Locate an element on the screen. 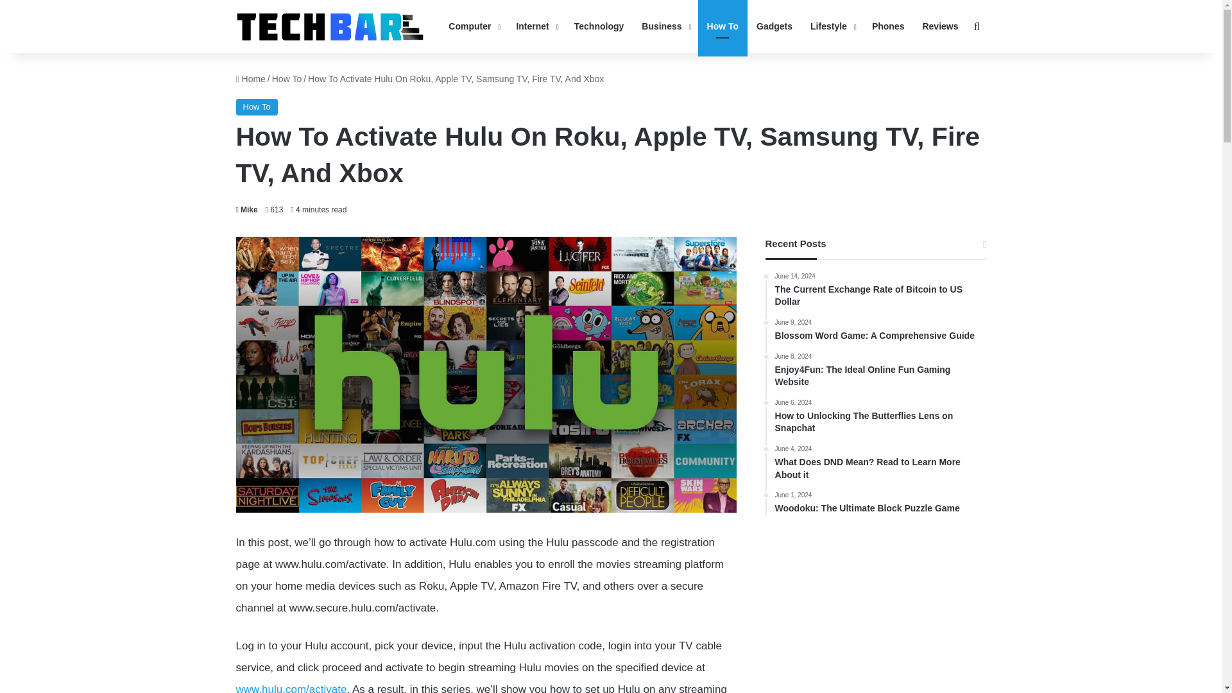 The width and height of the screenshot is (1232, 693). How To is located at coordinates (287, 78).